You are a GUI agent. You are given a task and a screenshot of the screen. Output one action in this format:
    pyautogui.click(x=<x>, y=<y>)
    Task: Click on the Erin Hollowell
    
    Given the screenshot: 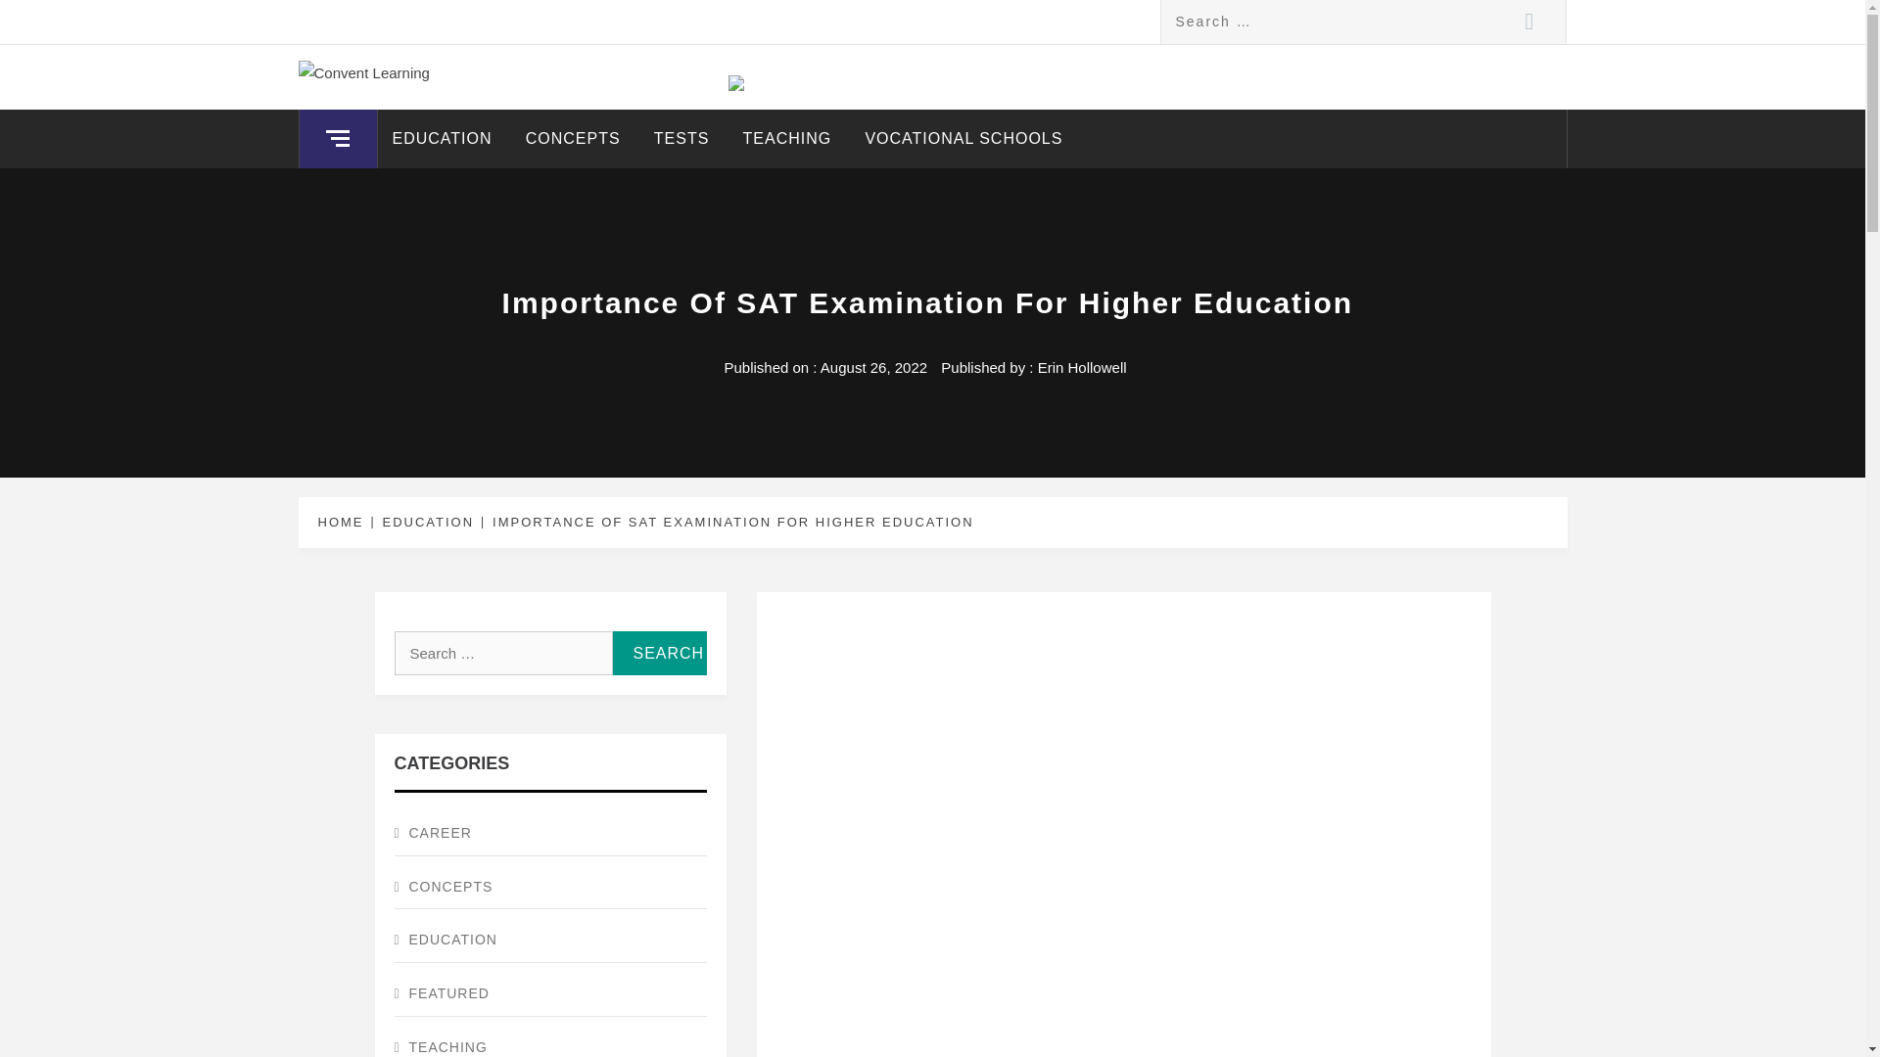 What is the action you would take?
    pyautogui.click(x=1081, y=368)
    